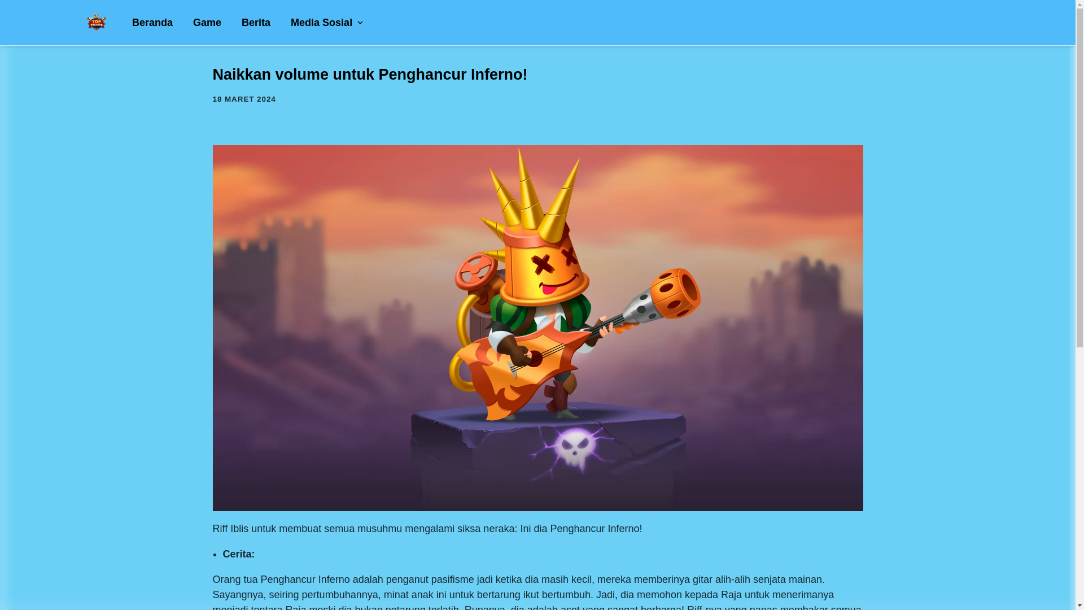 The image size is (1084, 610). What do you see at coordinates (327, 23) in the screenshot?
I see `Media Sosial` at bounding box center [327, 23].